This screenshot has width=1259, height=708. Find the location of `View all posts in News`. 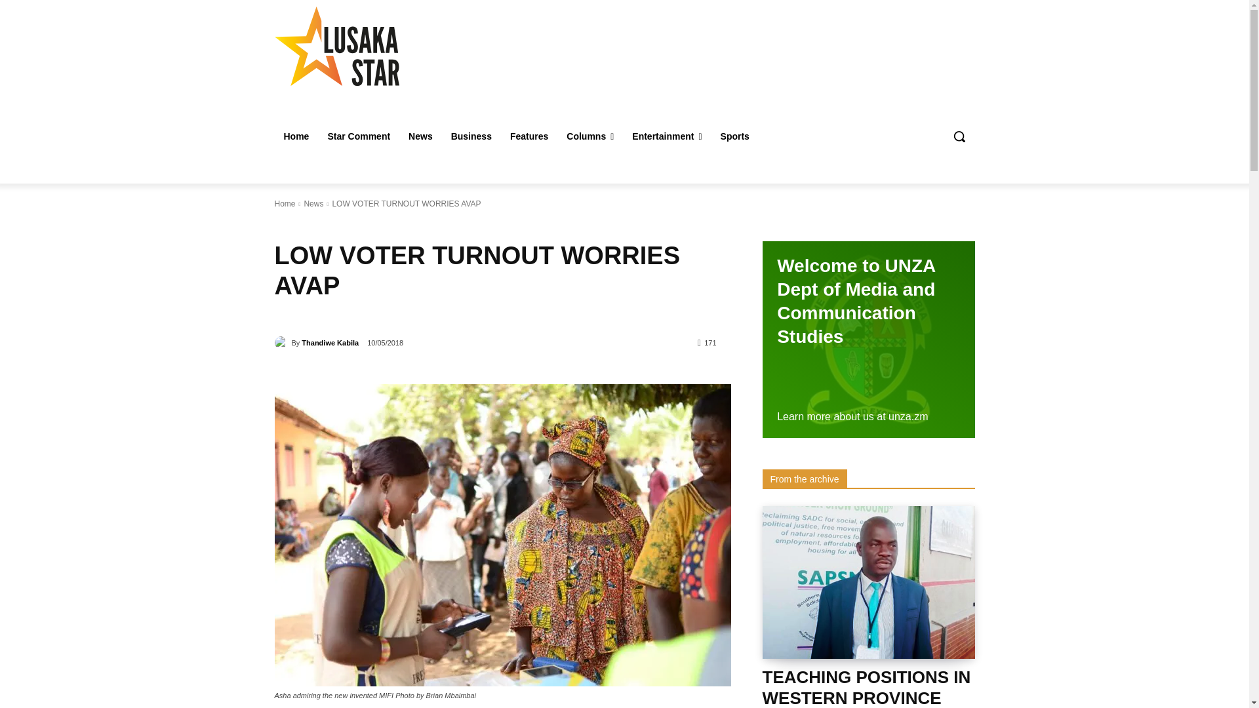

View all posts in News is located at coordinates (313, 203).